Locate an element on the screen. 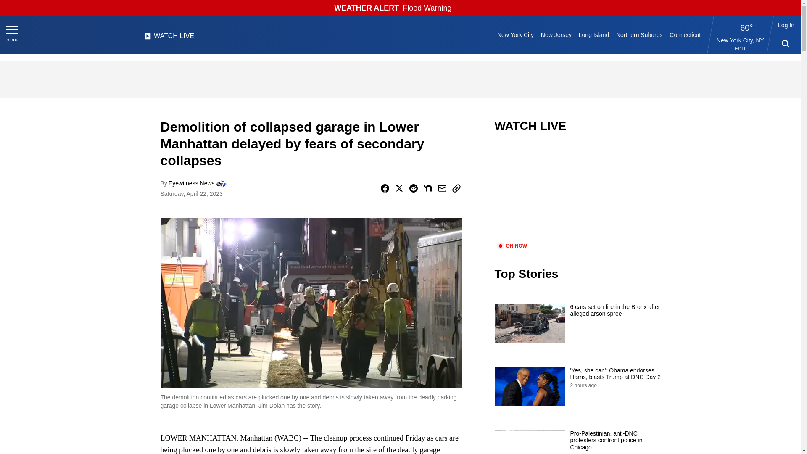  video.title is located at coordinates (578, 193).